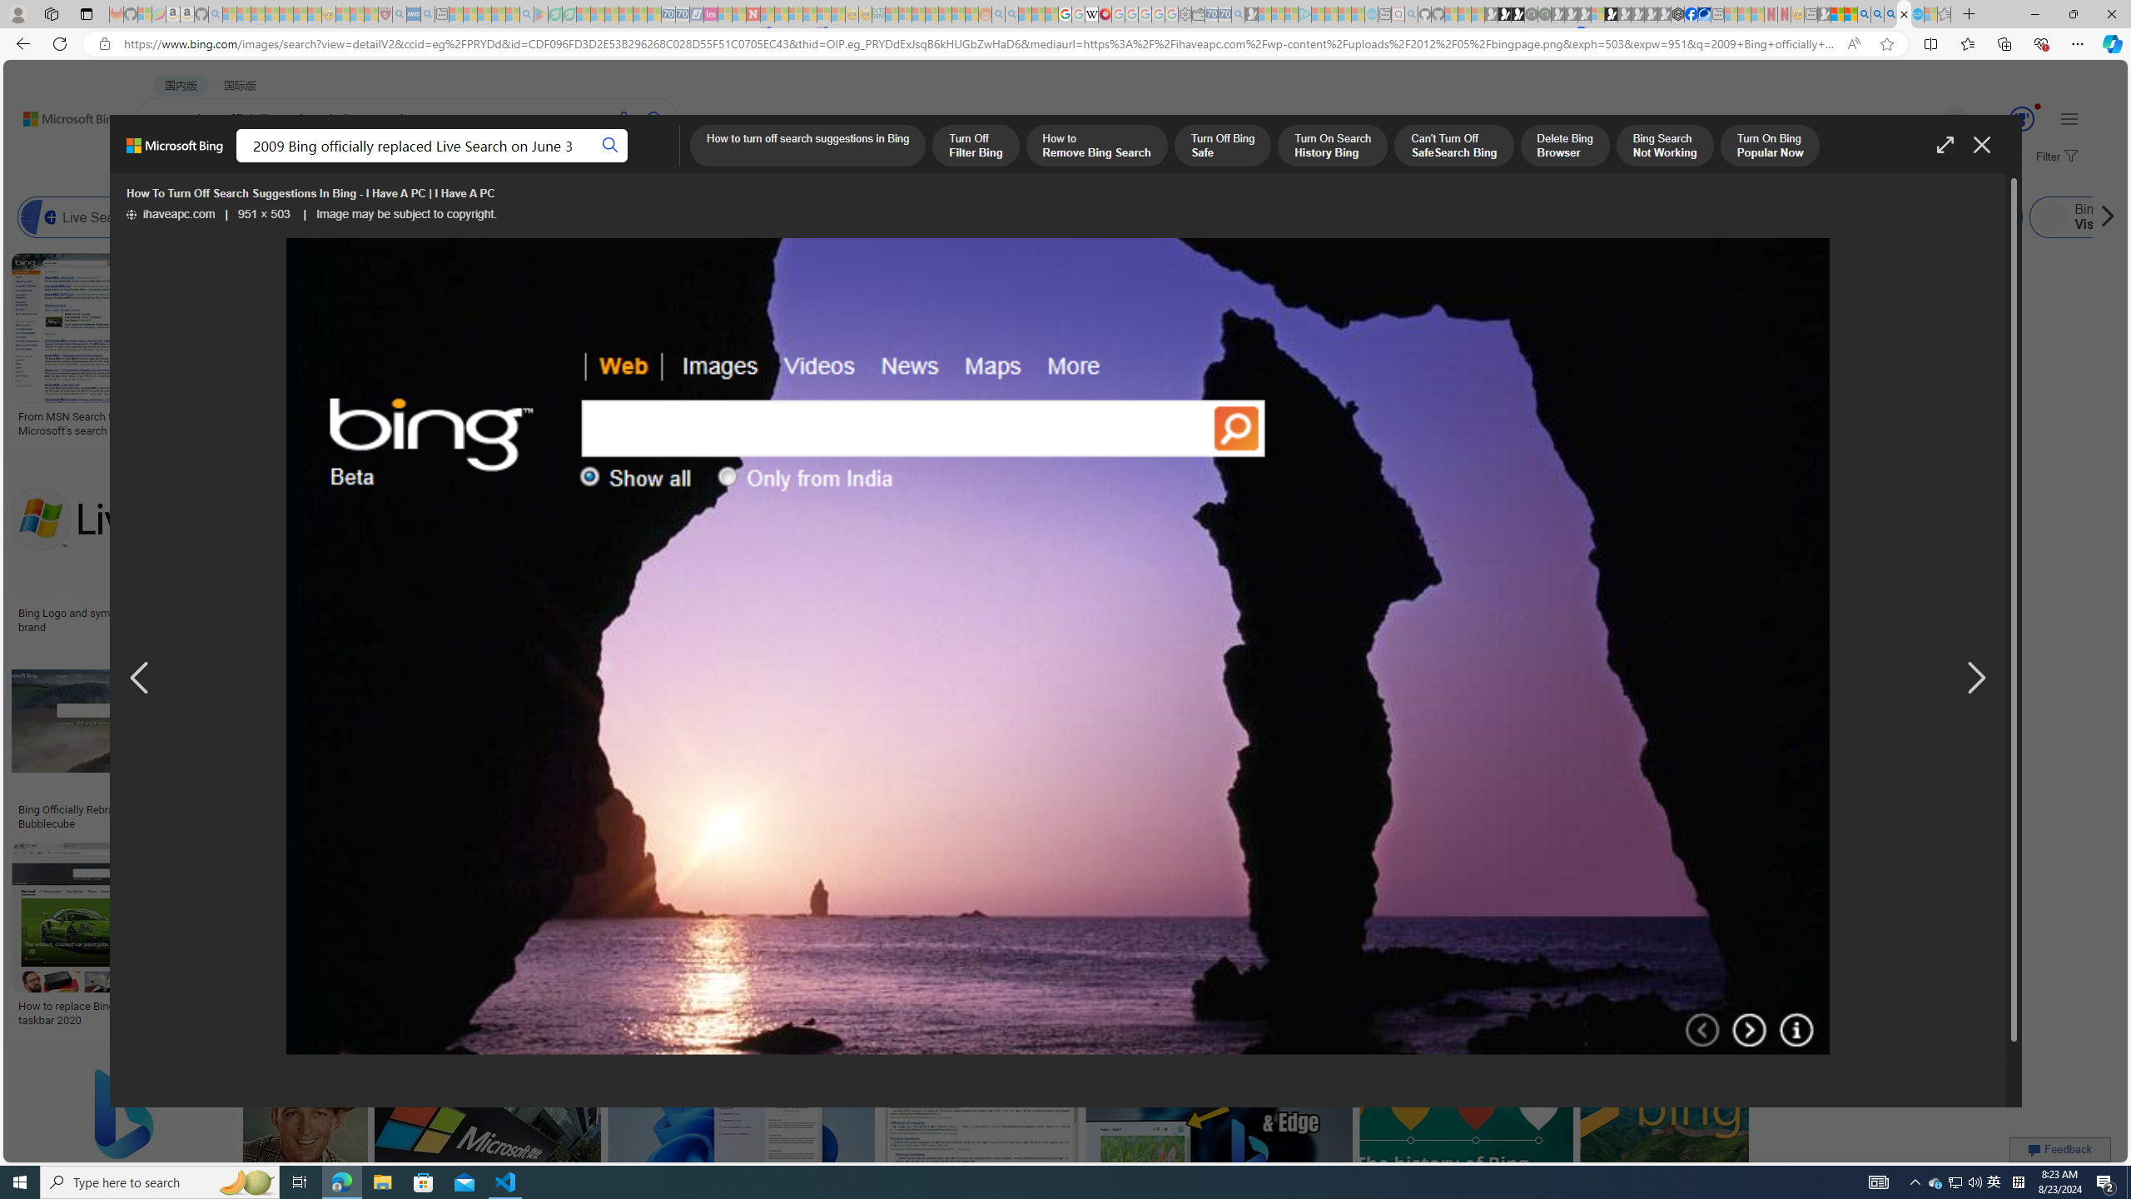 This screenshot has height=1199, width=2131. I want to click on DITOGAMES AG Imprint - Sleeping, so click(879, 14).